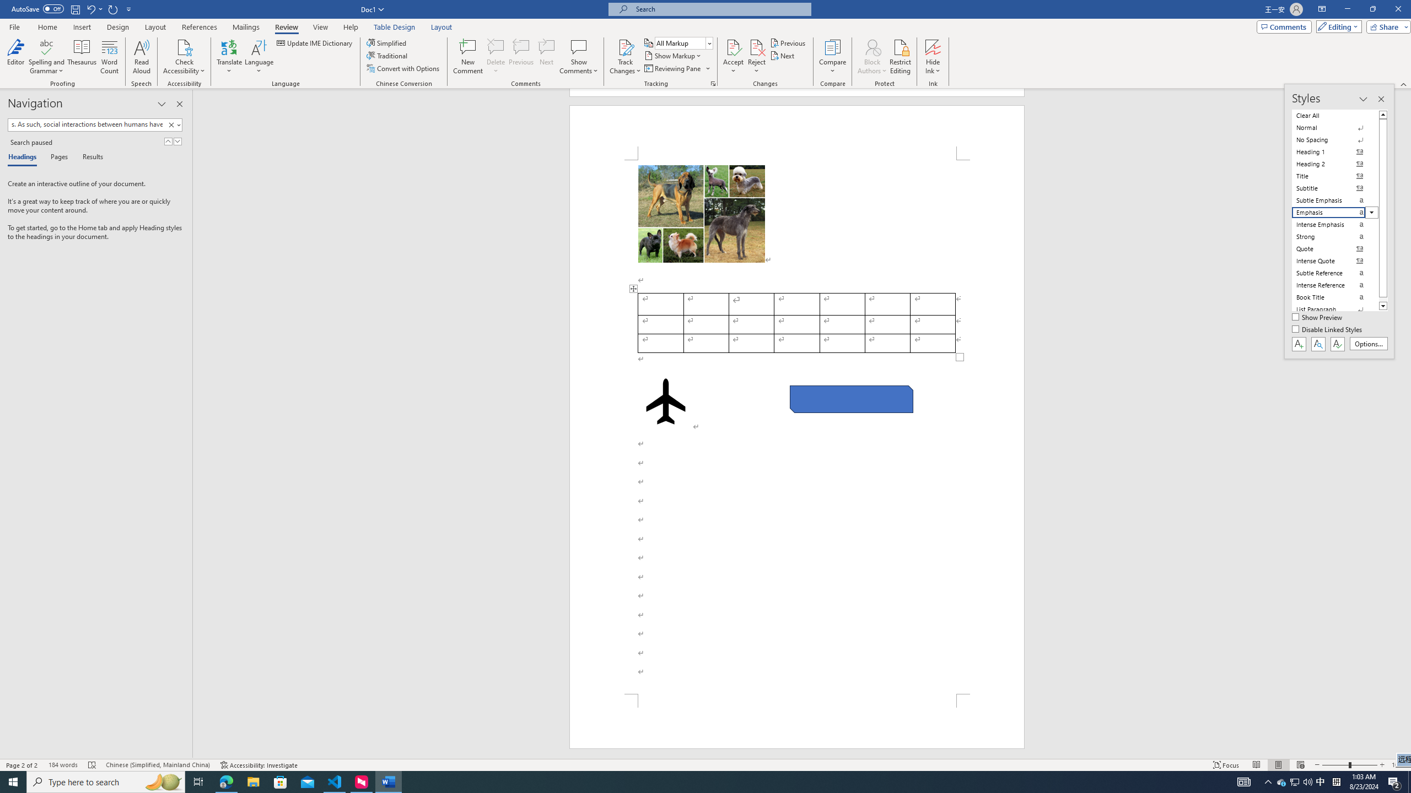 The height and width of the screenshot is (793, 1411). Describe the element at coordinates (677, 68) in the screenshot. I see `Reviewing Pane` at that location.